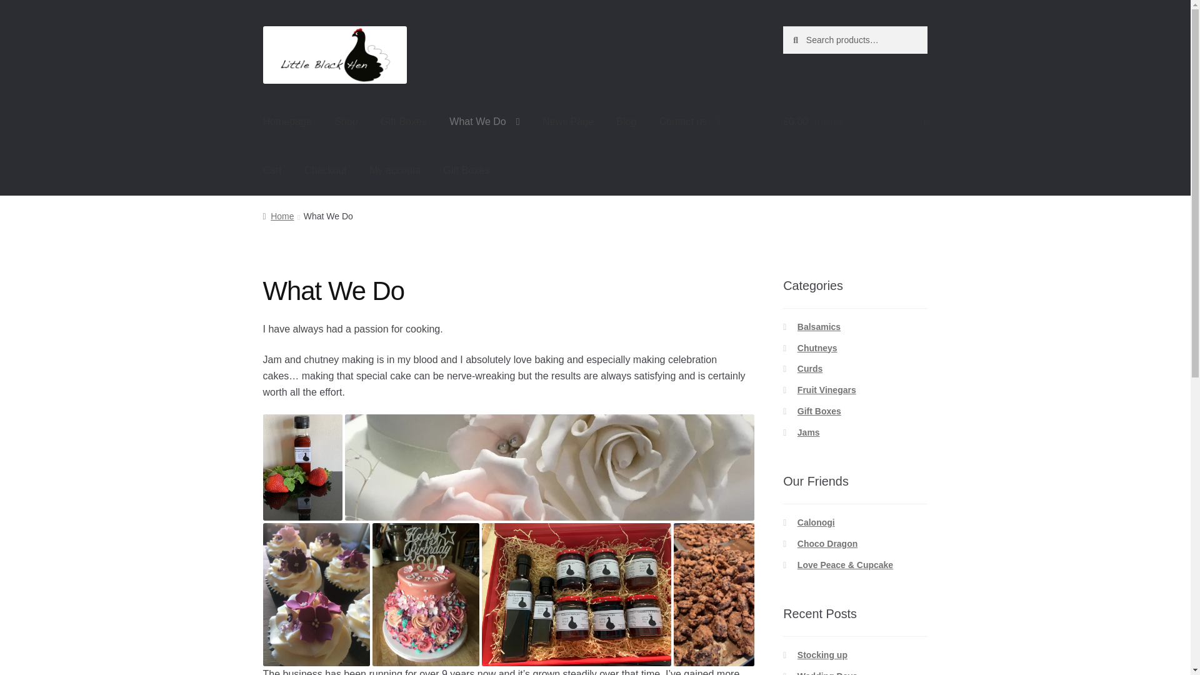 This screenshot has width=1200, height=675. What do you see at coordinates (690, 122) in the screenshot?
I see `Contact us` at bounding box center [690, 122].